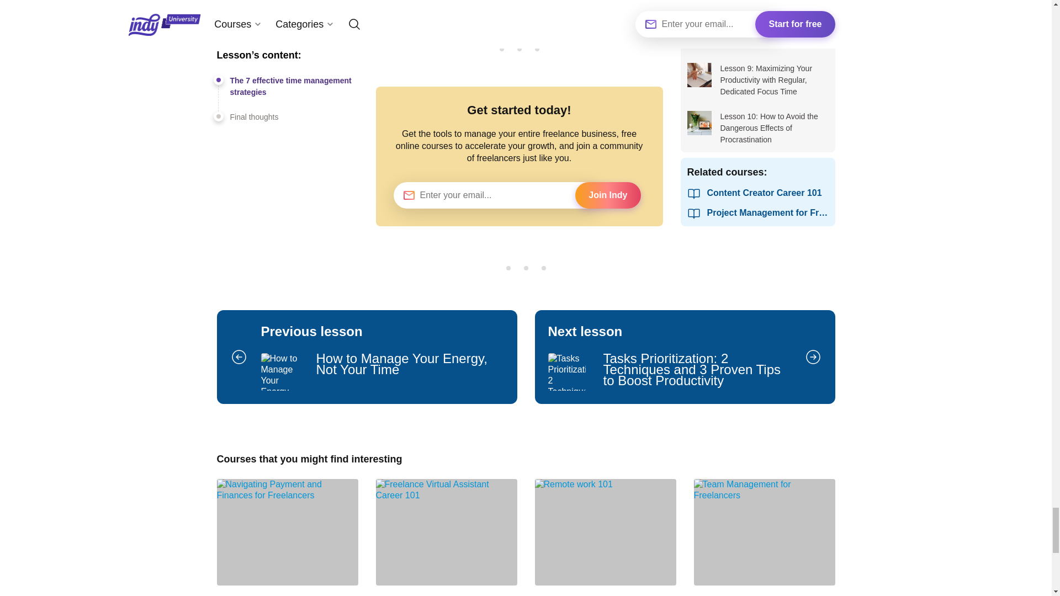  Describe the element at coordinates (607, 195) in the screenshot. I see `Join Indy` at that location.